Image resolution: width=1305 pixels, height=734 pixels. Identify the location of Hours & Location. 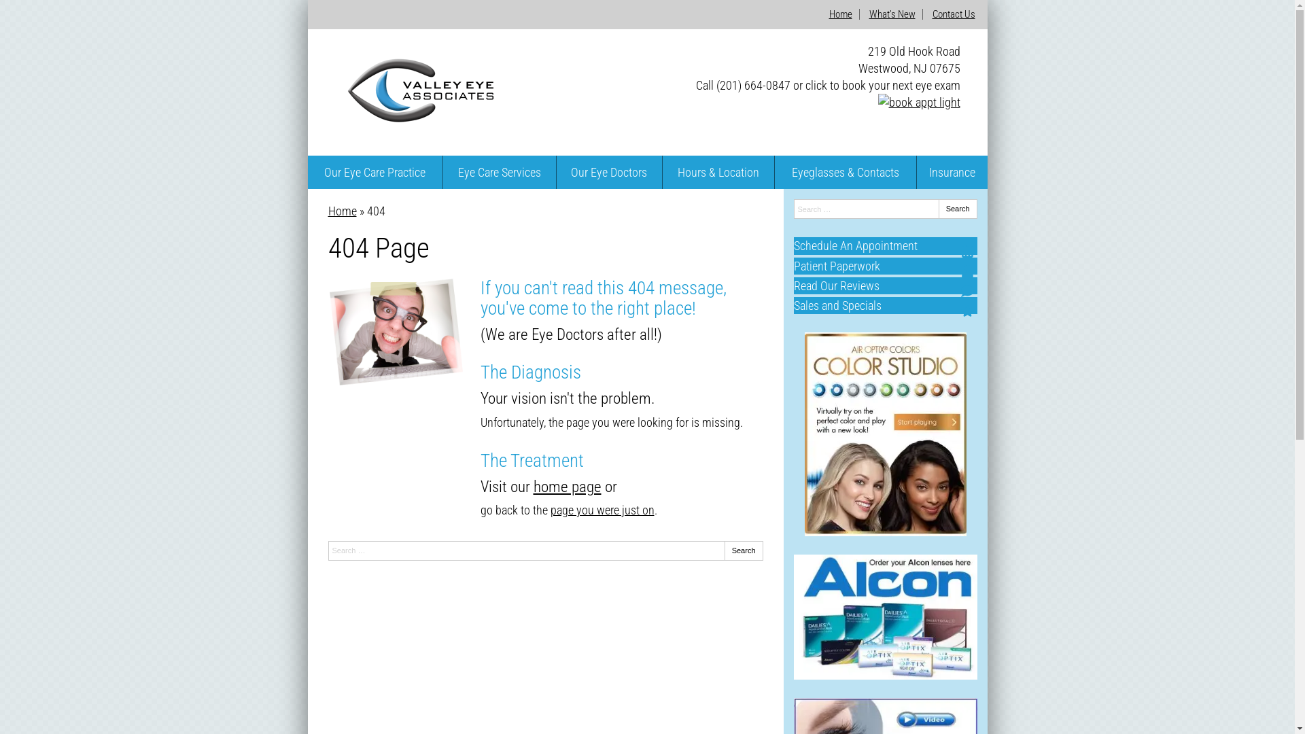
(718, 173).